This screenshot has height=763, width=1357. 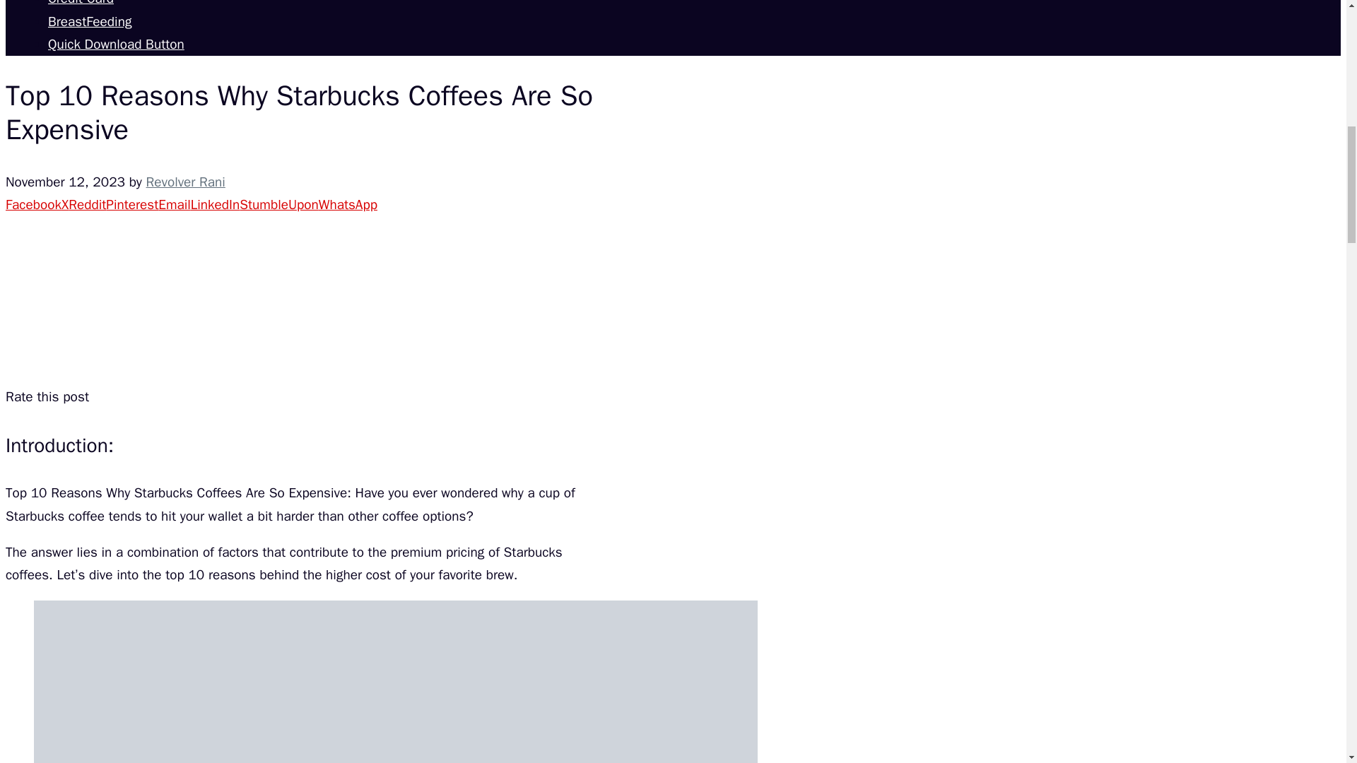 I want to click on BreastFeeding, so click(x=89, y=22).